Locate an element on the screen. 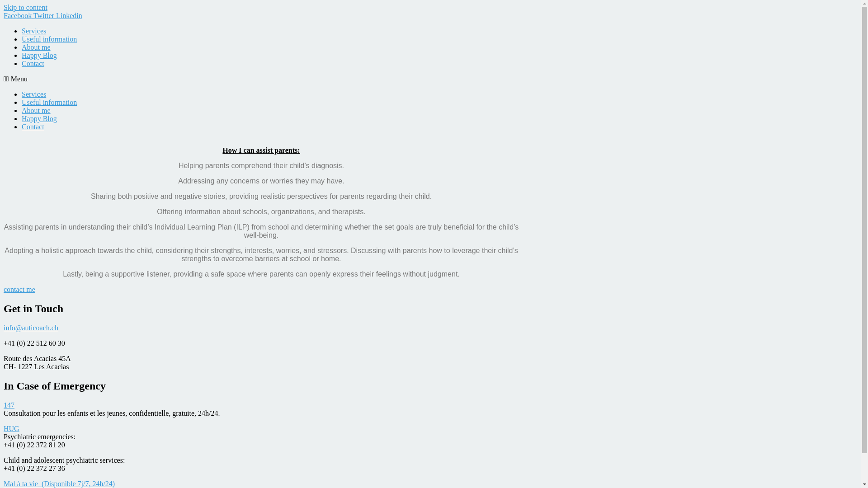  Skip to content is located at coordinates (25, 7).